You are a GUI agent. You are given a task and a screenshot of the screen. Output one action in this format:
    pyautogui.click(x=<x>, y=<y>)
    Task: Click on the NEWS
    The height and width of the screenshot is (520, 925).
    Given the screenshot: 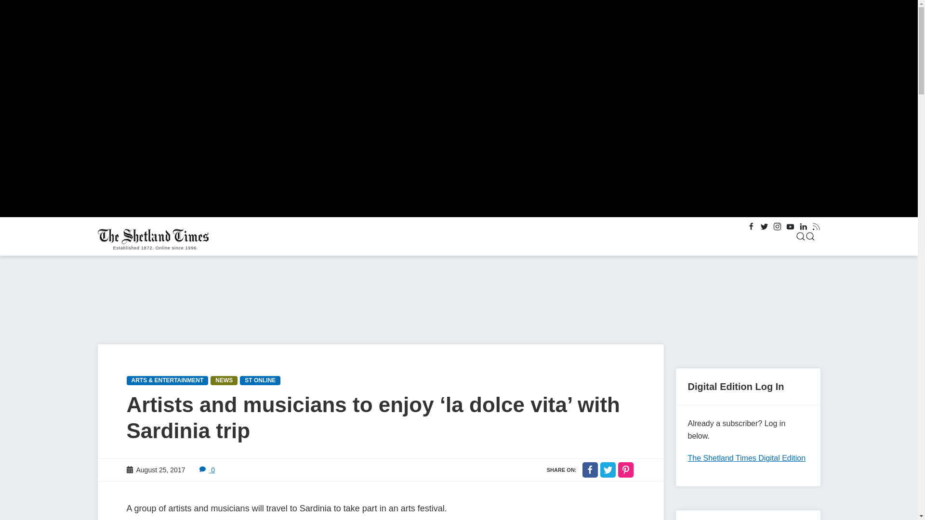 What is the action you would take?
    pyautogui.click(x=224, y=380)
    